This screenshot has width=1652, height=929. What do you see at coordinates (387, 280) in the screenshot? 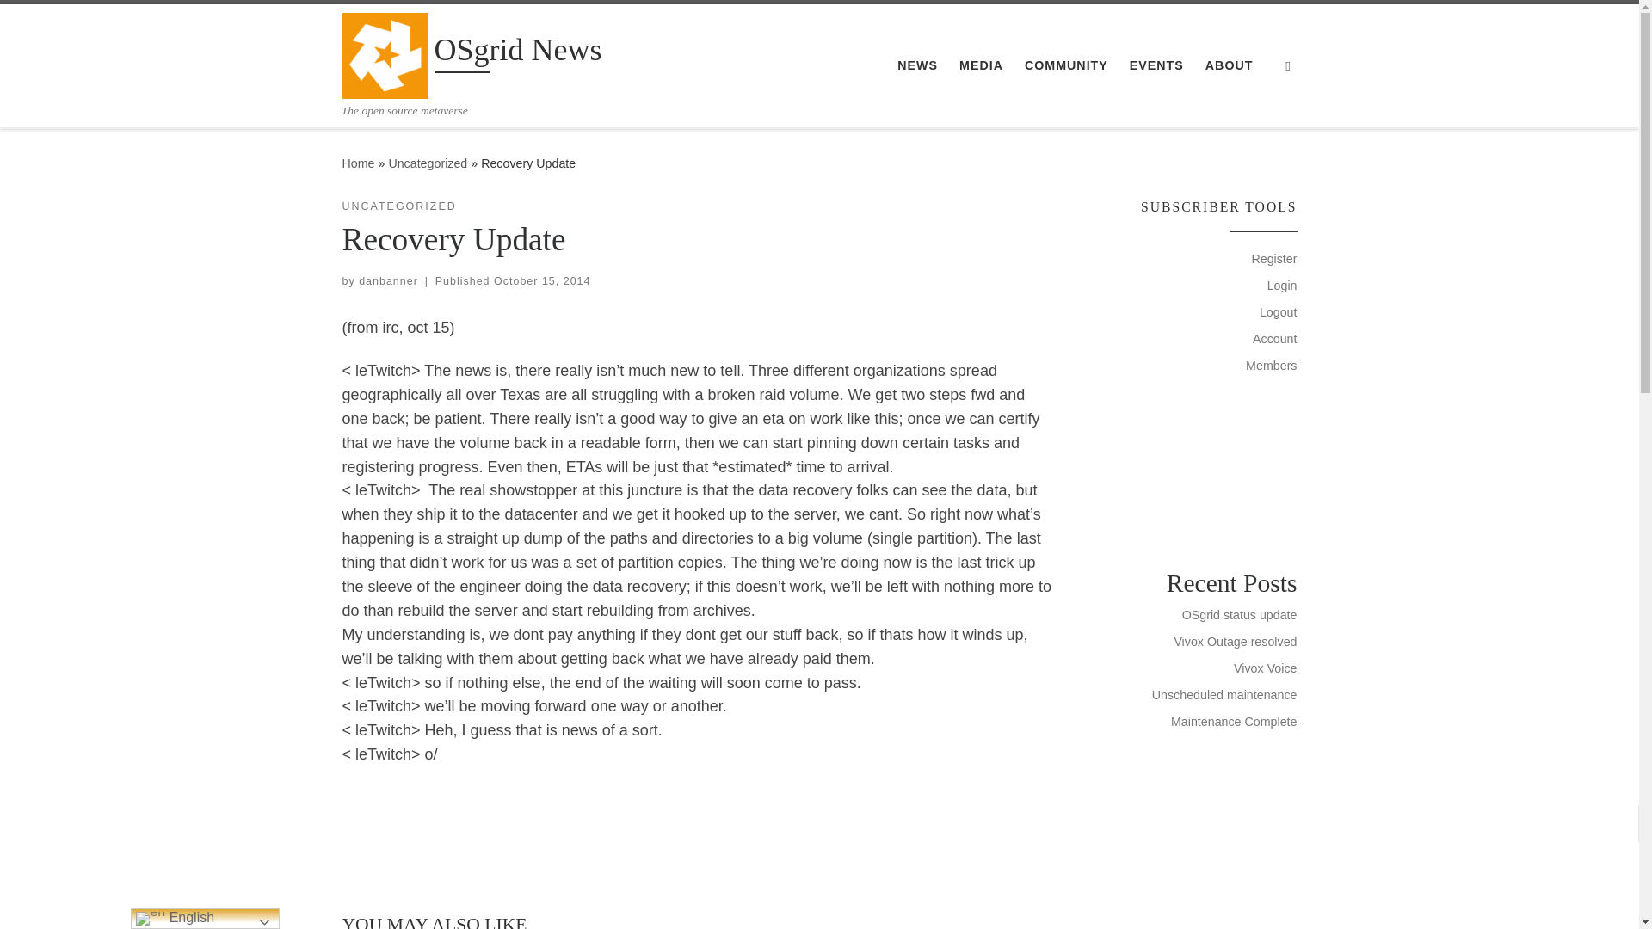
I see `danbanner` at bounding box center [387, 280].